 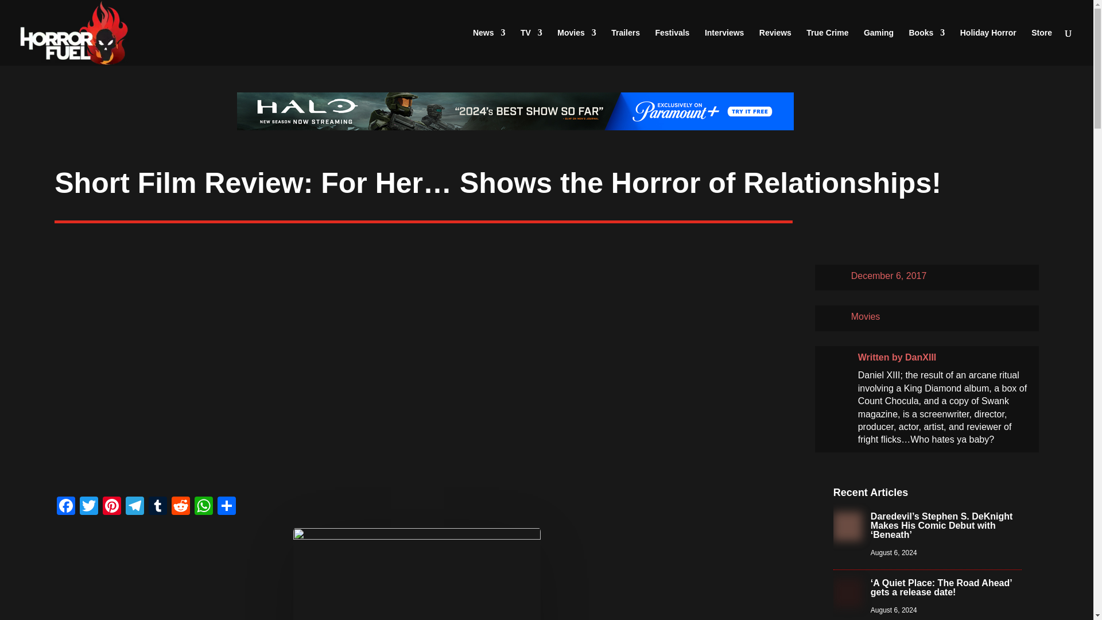 What do you see at coordinates (158, 507) in the screenshot?
I see `Tumblr` at bounding box center [158, 507].